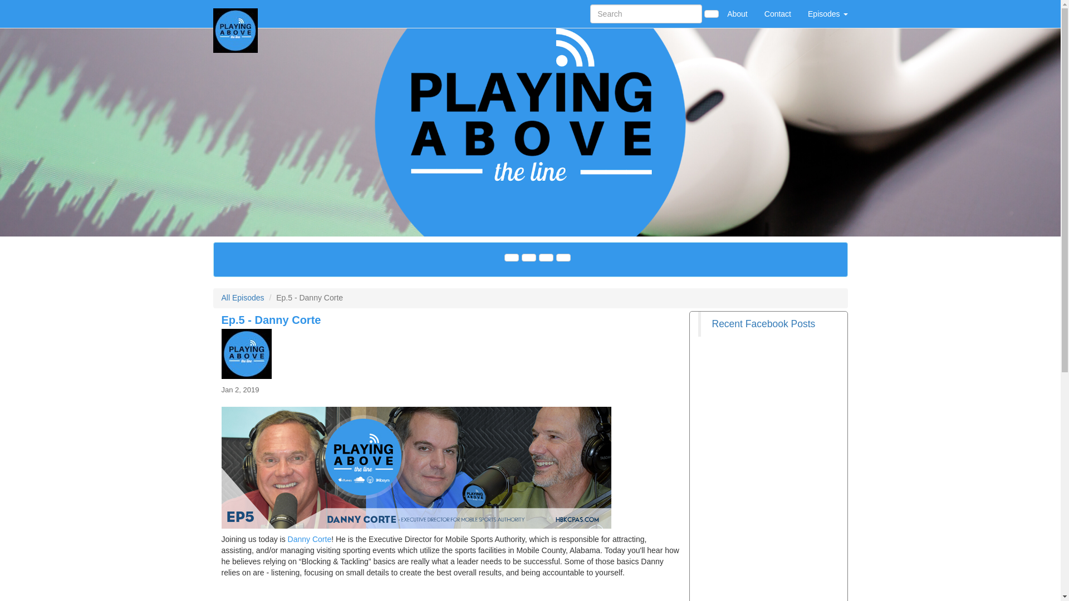 The width and height of the screenshot is (1069, 601). Describe the element at coordinates (777, 13) in the screenshot. I see `Contact` at that location.